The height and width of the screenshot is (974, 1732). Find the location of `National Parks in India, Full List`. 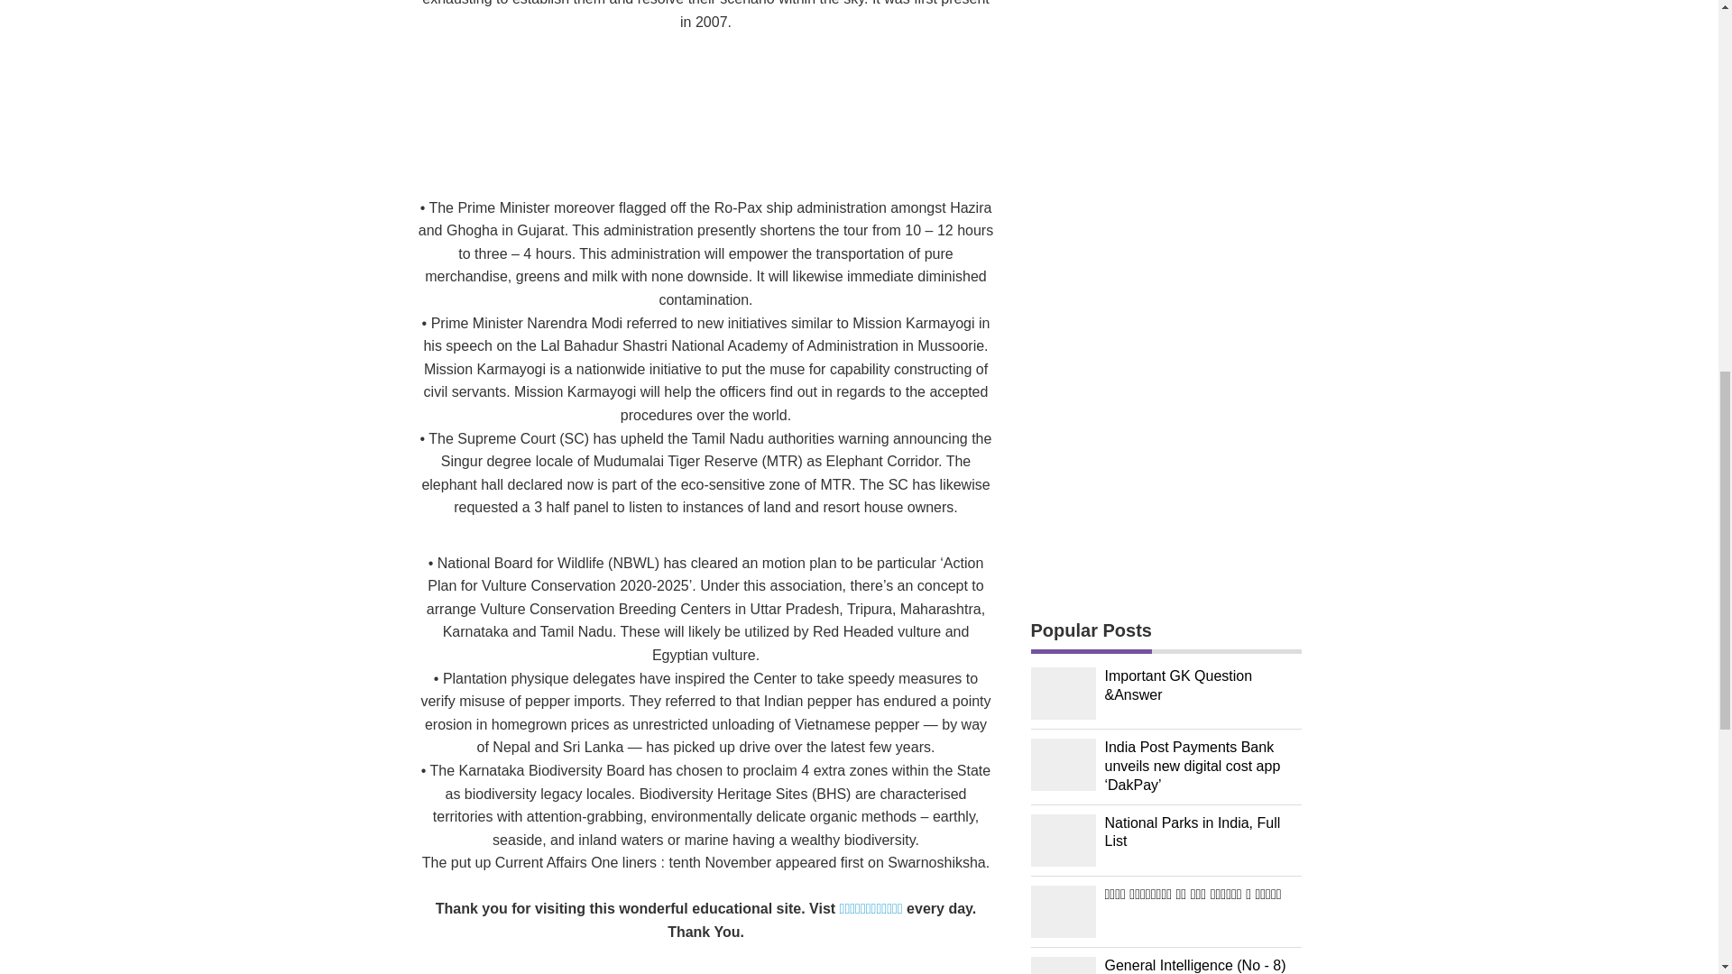

National Parks in India, Full List is located at coordinates (1202, 833).